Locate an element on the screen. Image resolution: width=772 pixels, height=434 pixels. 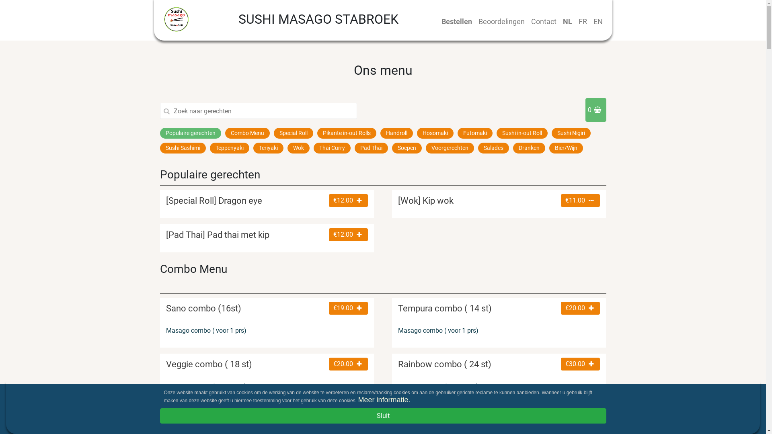
Salades is located at coordinates (493, 148).